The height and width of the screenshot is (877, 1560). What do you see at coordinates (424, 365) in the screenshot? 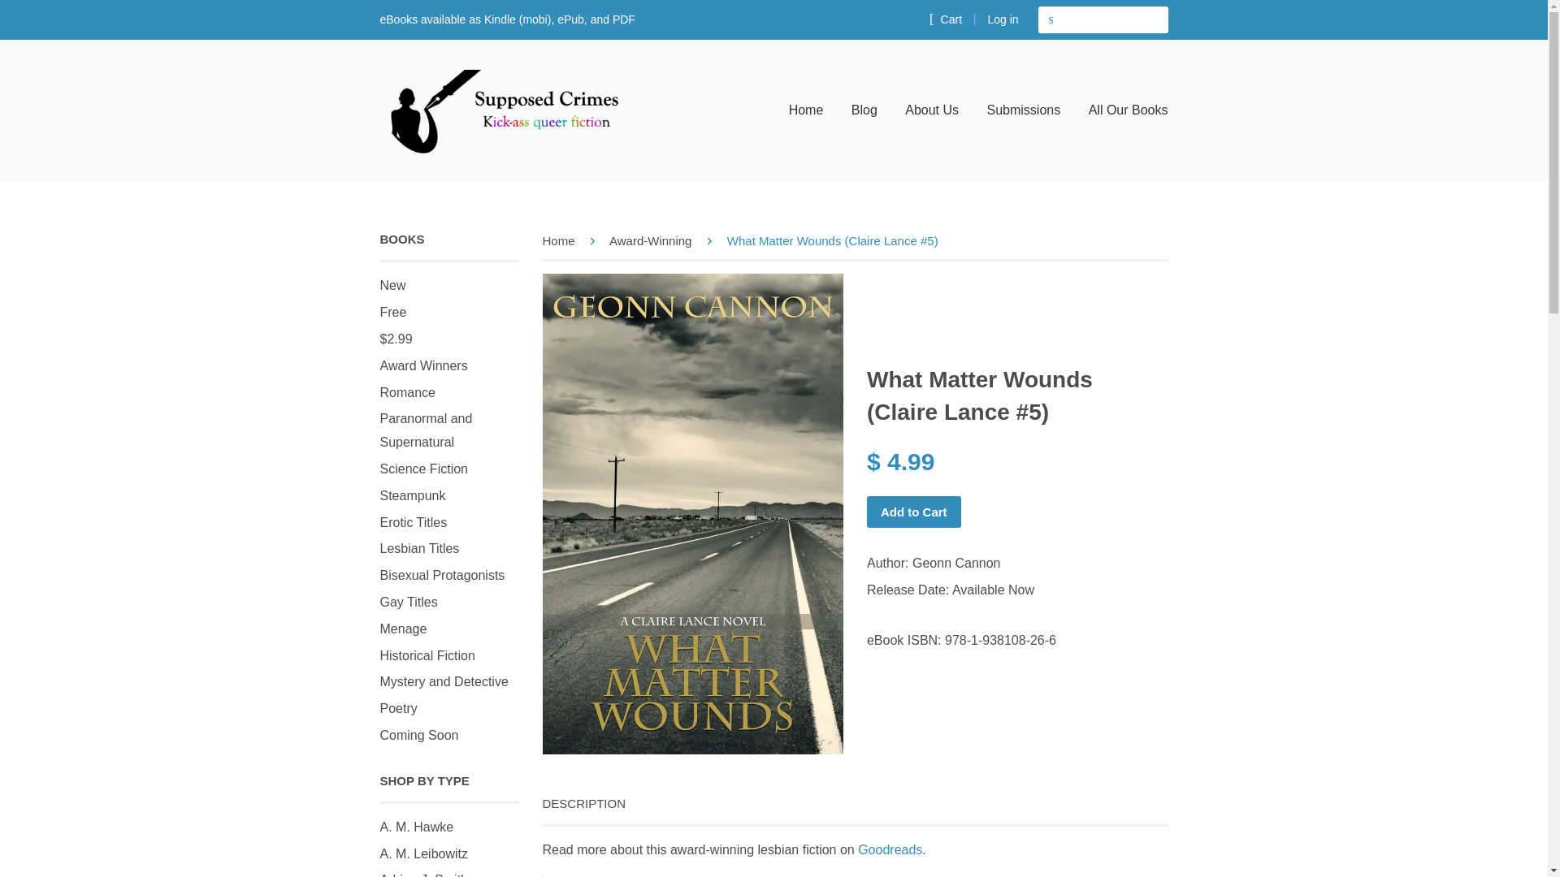
I see `Award Winners` at bounding box center [424, 365].